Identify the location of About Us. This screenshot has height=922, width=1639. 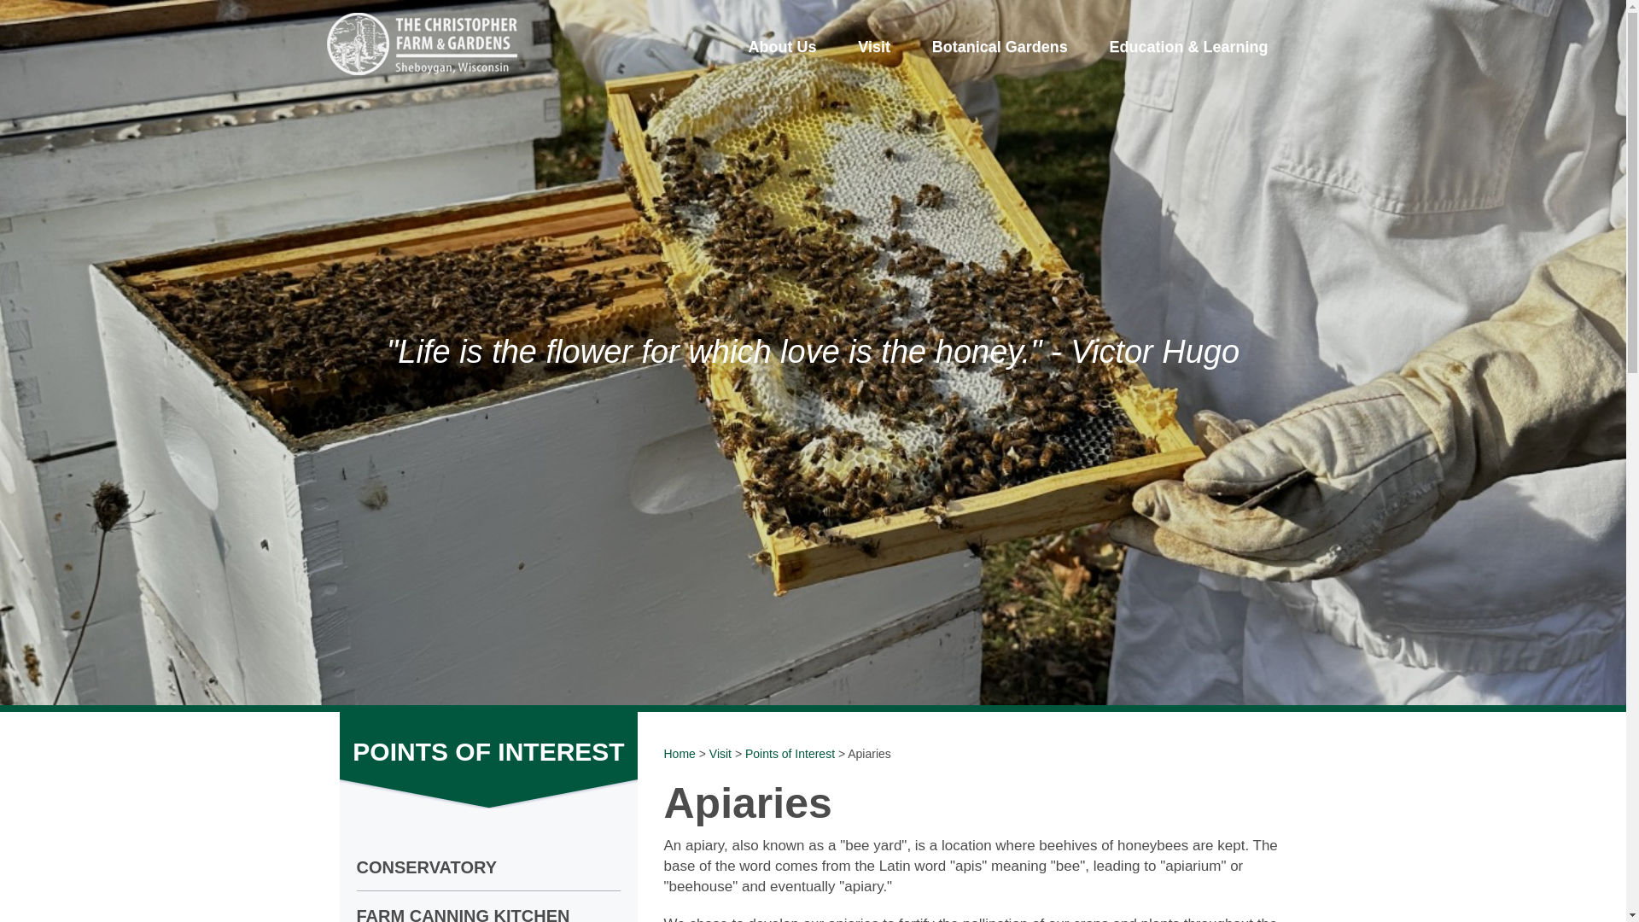
(782, 46).